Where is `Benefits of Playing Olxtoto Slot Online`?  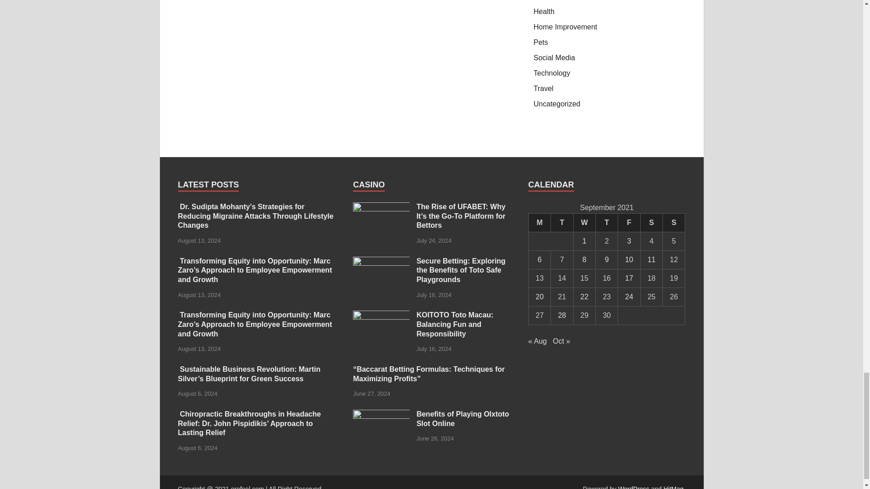 Benefits of Playing Olxtoto Slot Online is located at coordinates (382, 415).